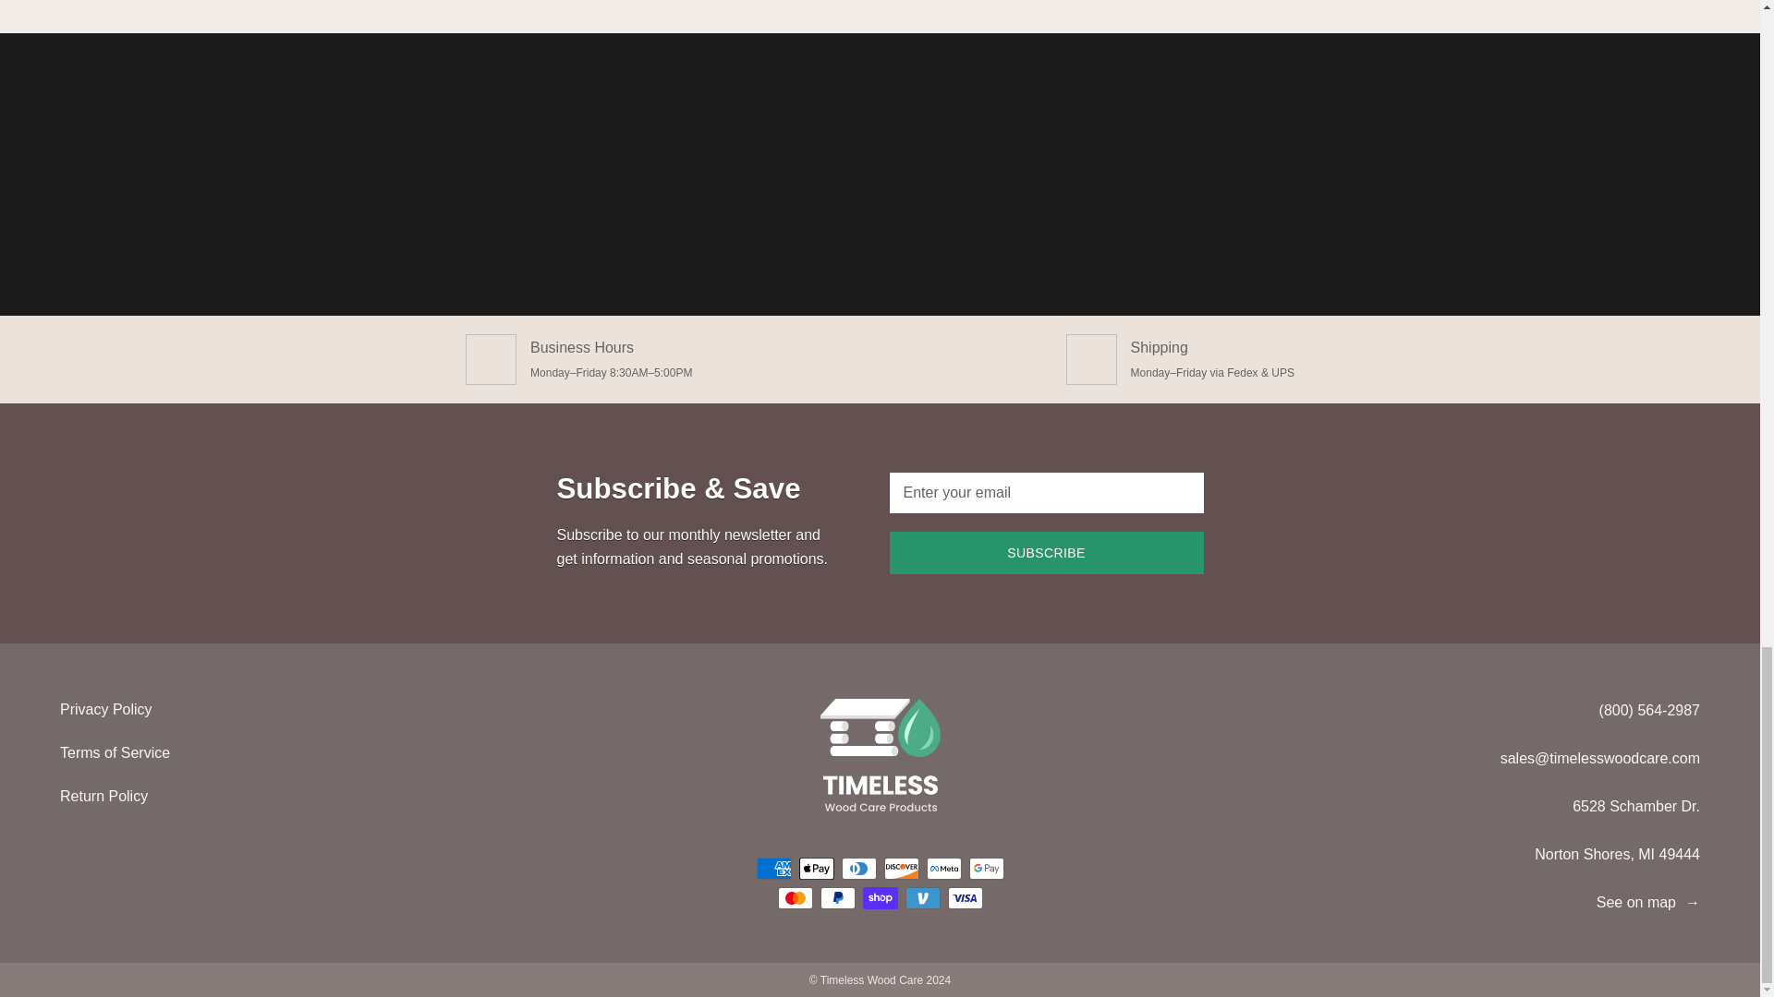 The width and height of the screenshot is (1774, 997). What do you see at coordinates (986, 868) in the screenshot?
I see `Google Pay` at bounding box center [986, 868].